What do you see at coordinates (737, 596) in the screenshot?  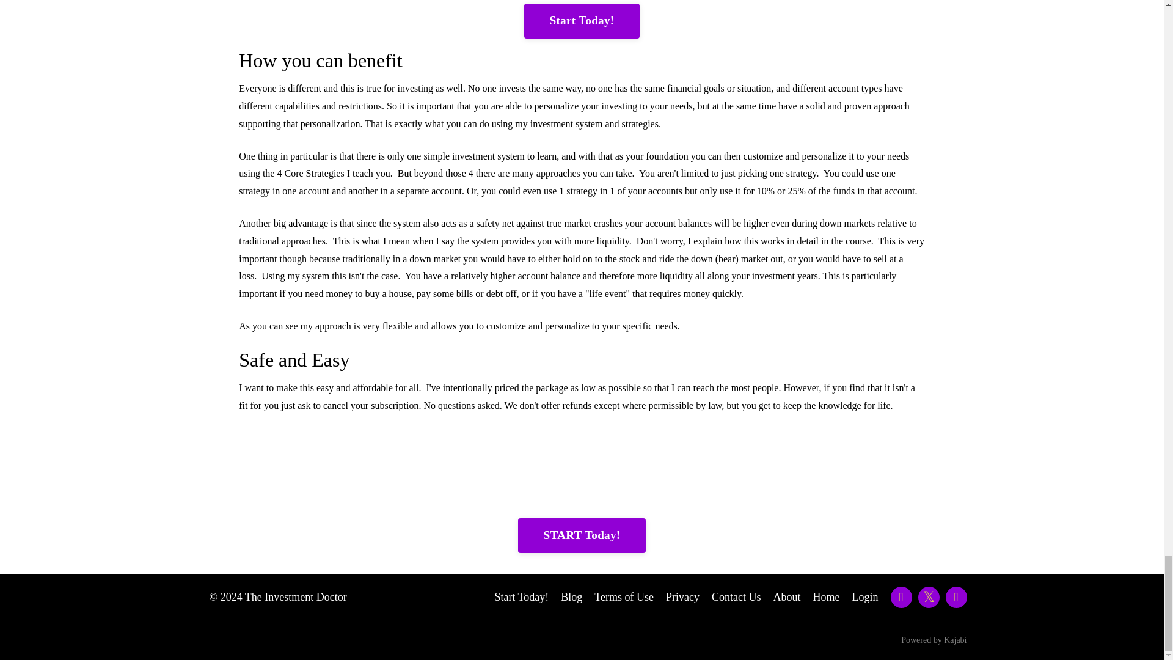 I see `Contact Us` at bounding box center [737, 596].